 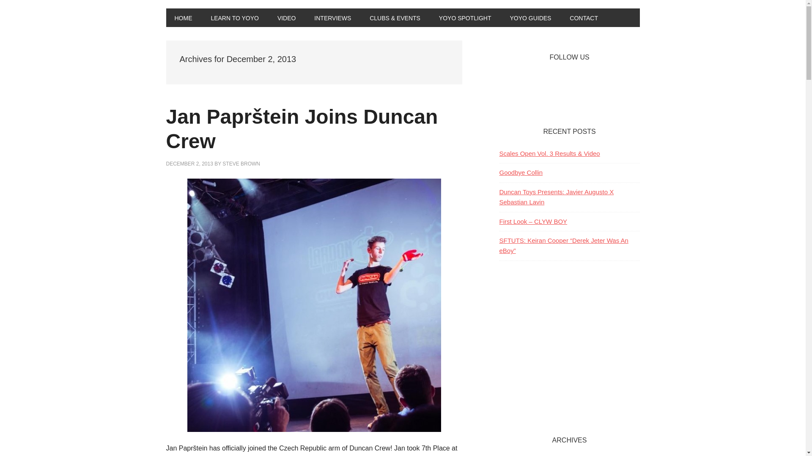 What do you see at coordinates (332, 18) in the screenshot?
I see `INTERVIEWS` at bounding box center [332, 18].